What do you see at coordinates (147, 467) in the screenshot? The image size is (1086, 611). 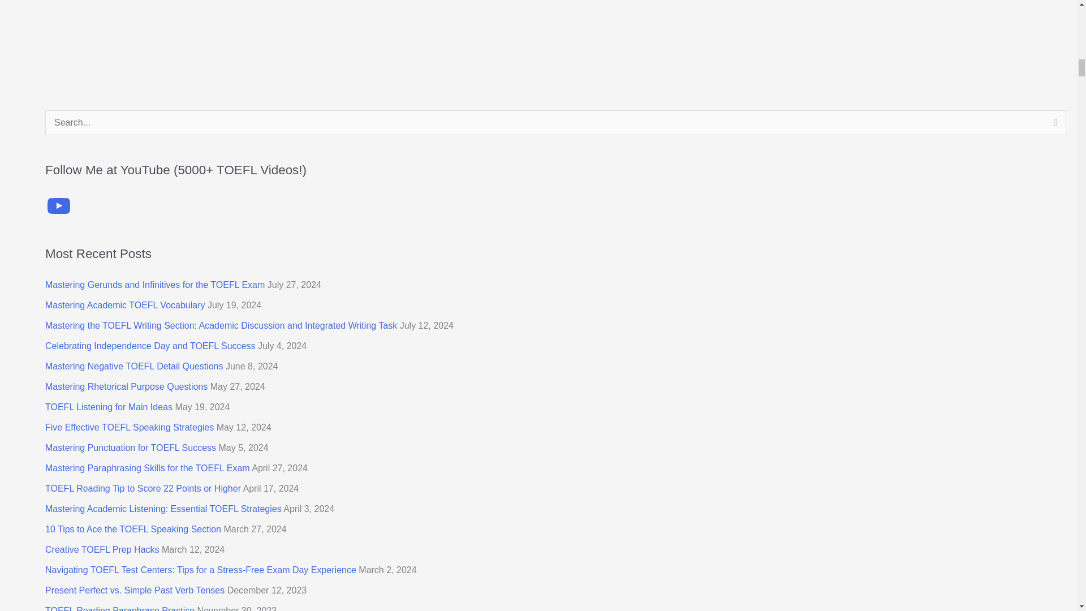 I see `Mastering Paraphrasing Skills for the TOEFL Exam` at bounding box center [147, 467].